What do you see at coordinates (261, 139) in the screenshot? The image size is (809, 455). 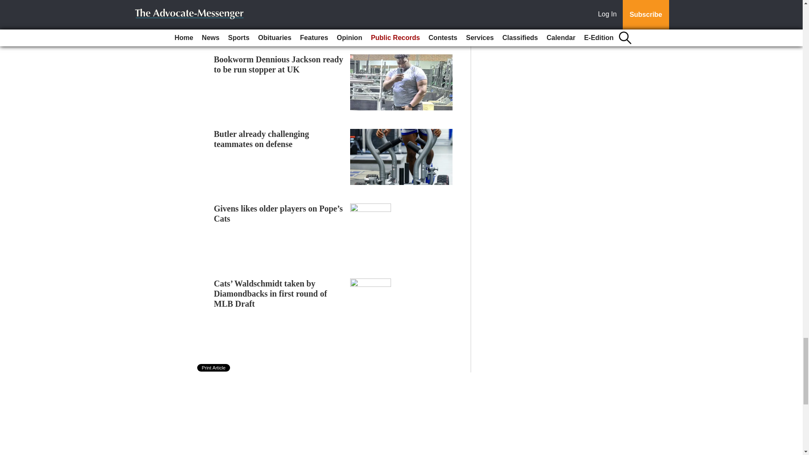 I see `Butler already challenging teammates on defense` at bounding box center [261, 139].